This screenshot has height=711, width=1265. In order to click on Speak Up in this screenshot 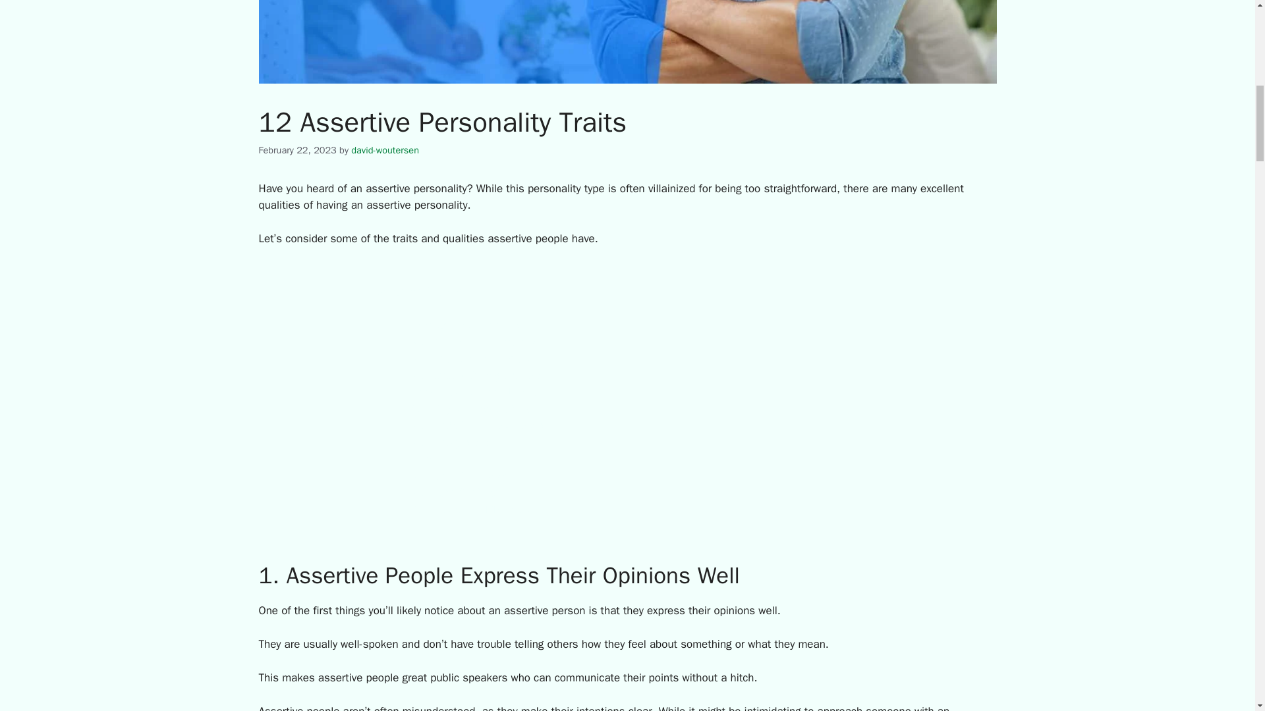, I will do `click(435, 459)`.